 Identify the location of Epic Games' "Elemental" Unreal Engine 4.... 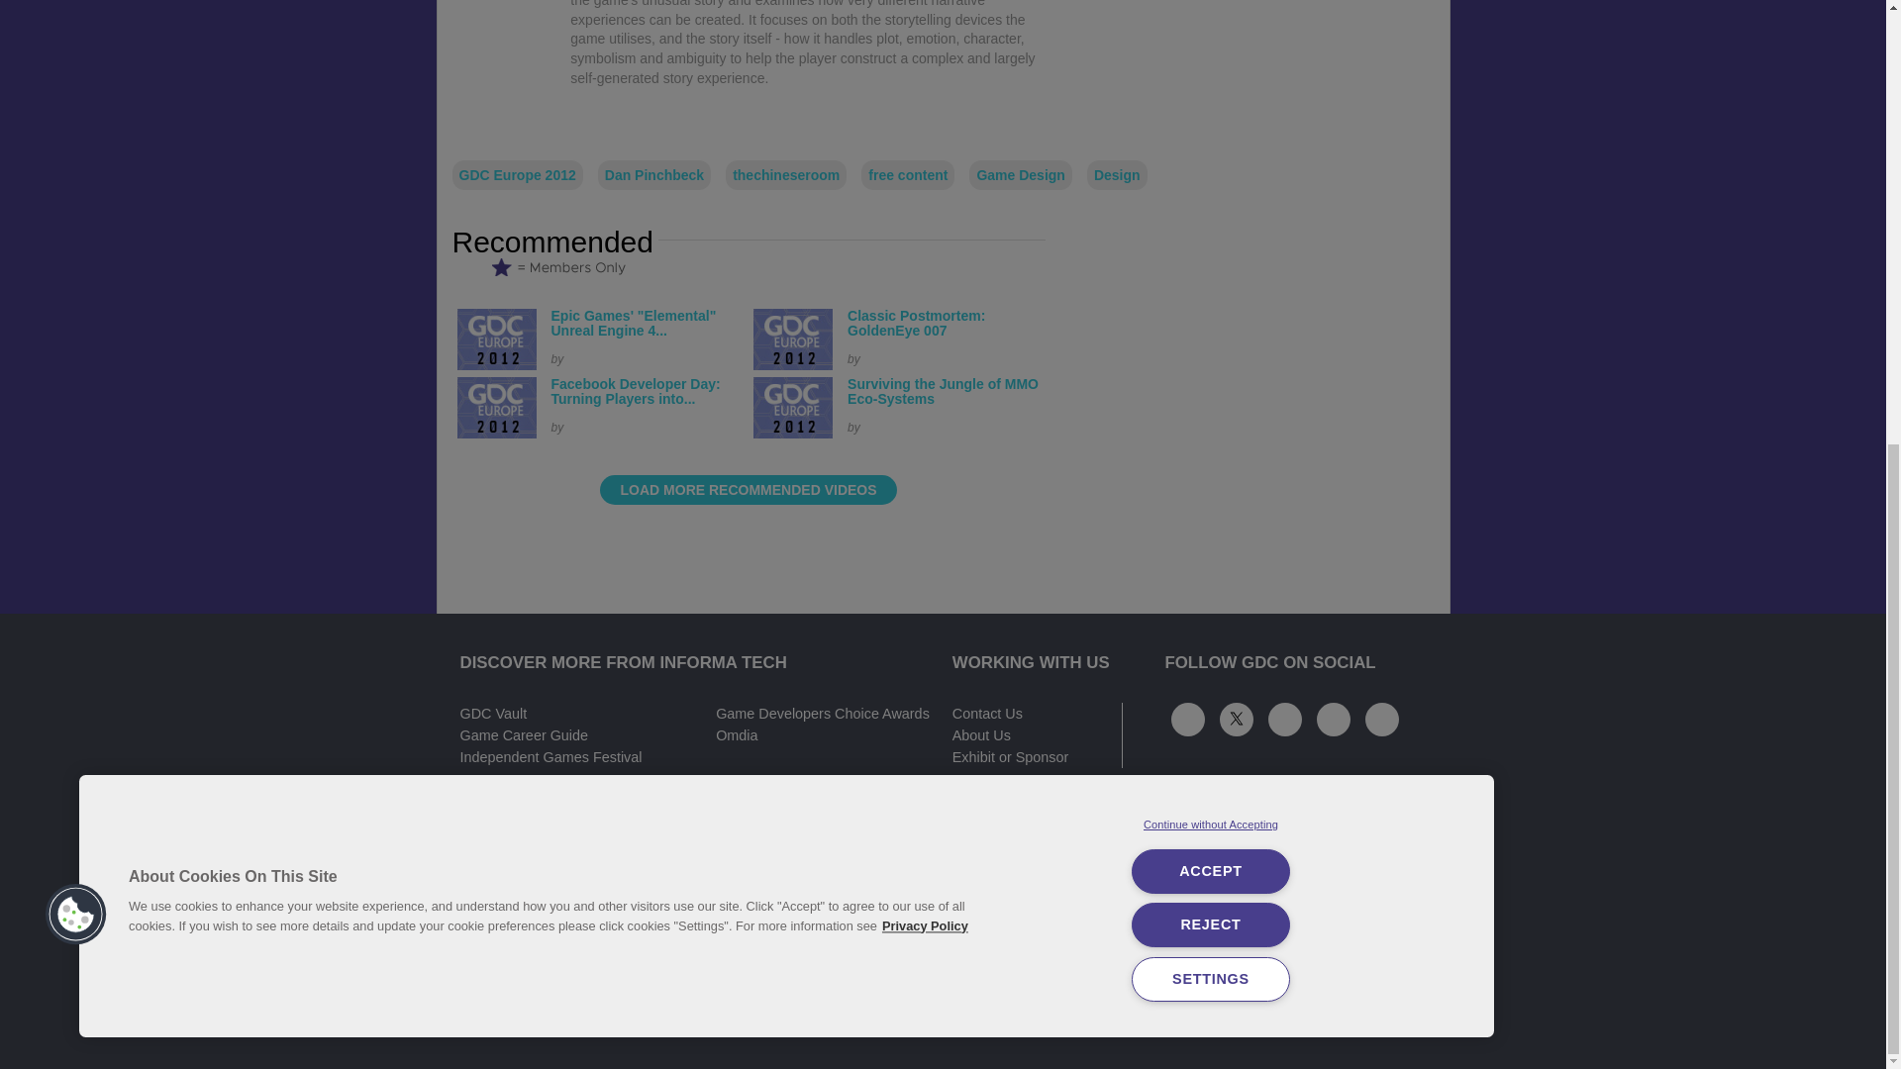
(634, 323).